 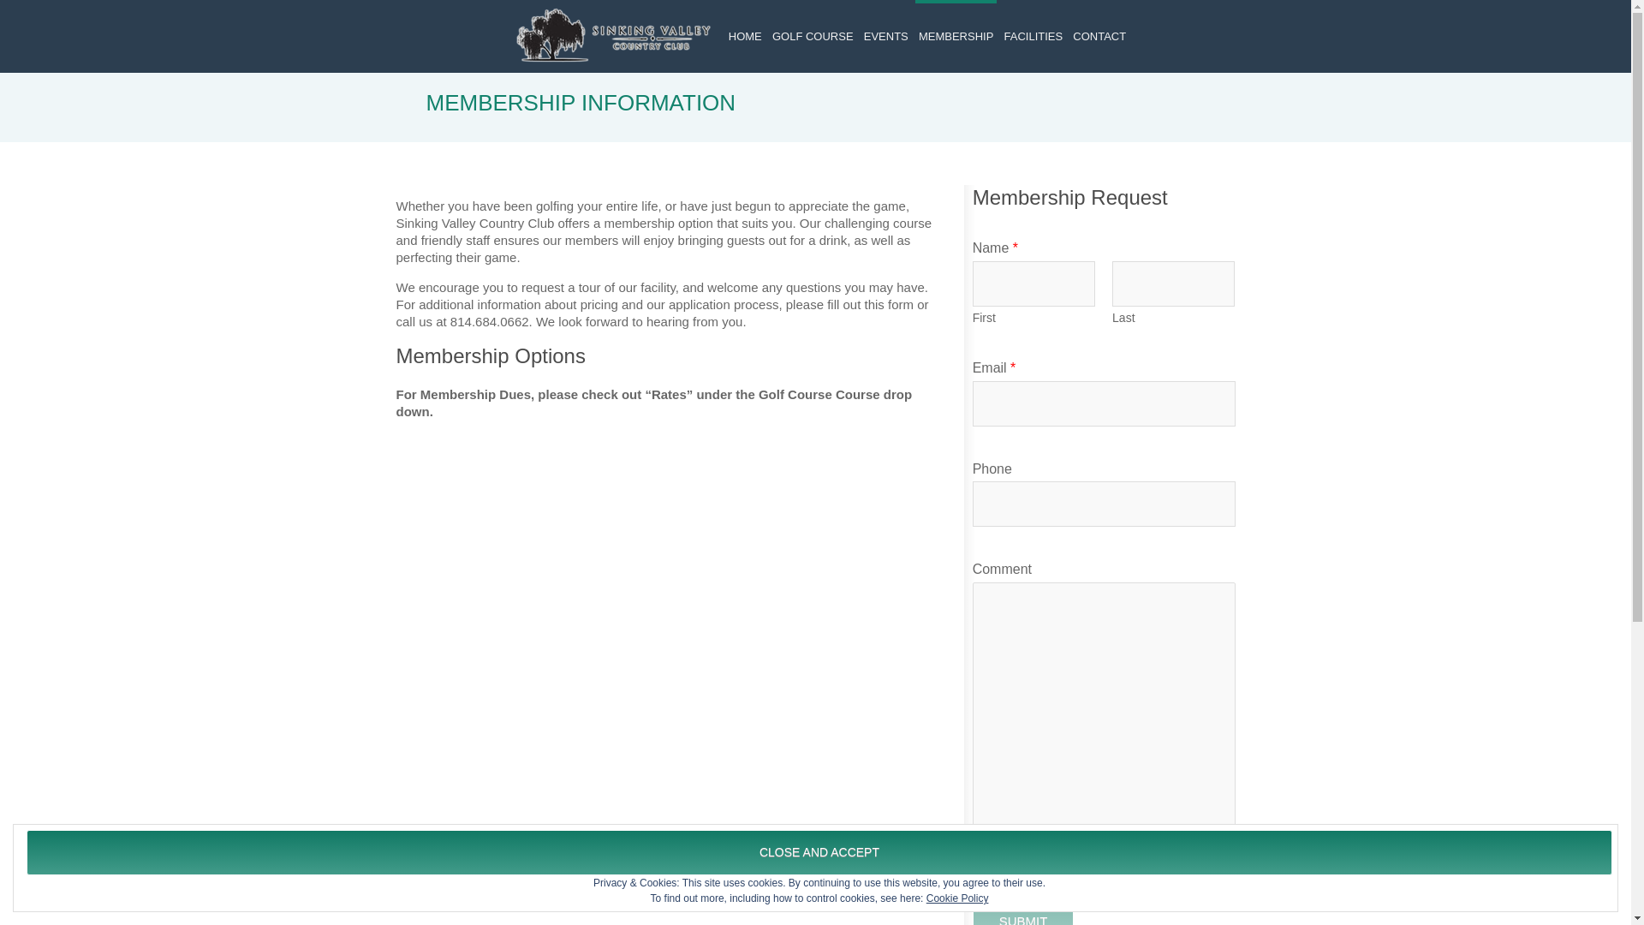 I want to click on FACILITIES, so click(x=1034, y=36).